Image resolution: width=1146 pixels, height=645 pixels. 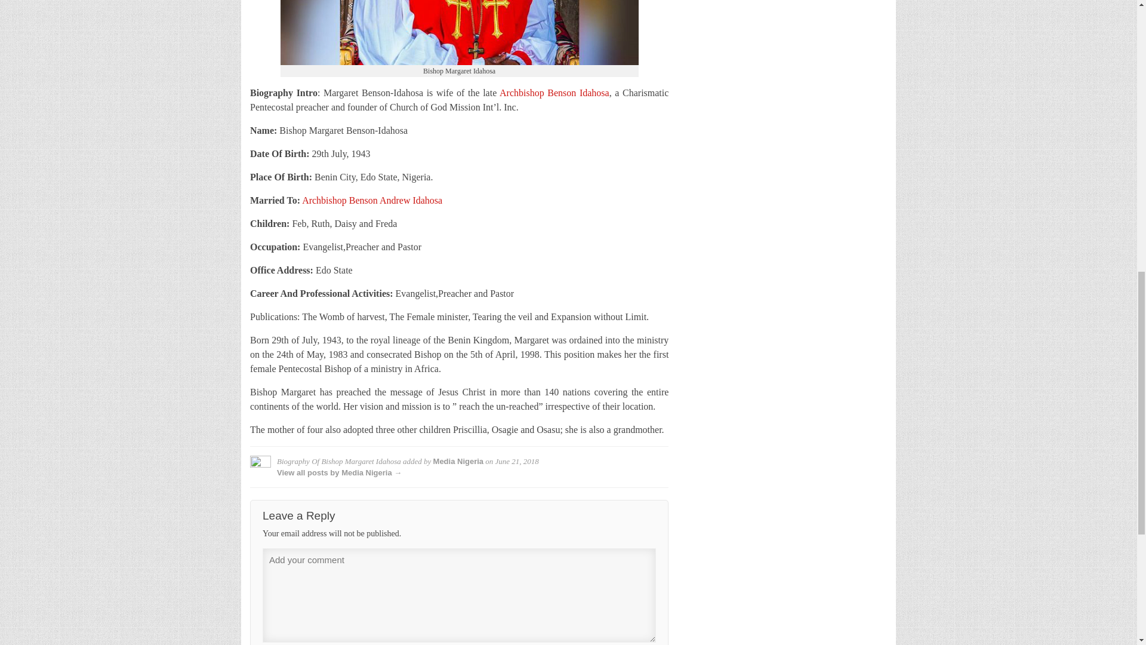 What do you see at coordinates (372, 201) in the screenshot?
I see `Archbishop Benson Andrew Idahosa` at bounding box center [372, 201].